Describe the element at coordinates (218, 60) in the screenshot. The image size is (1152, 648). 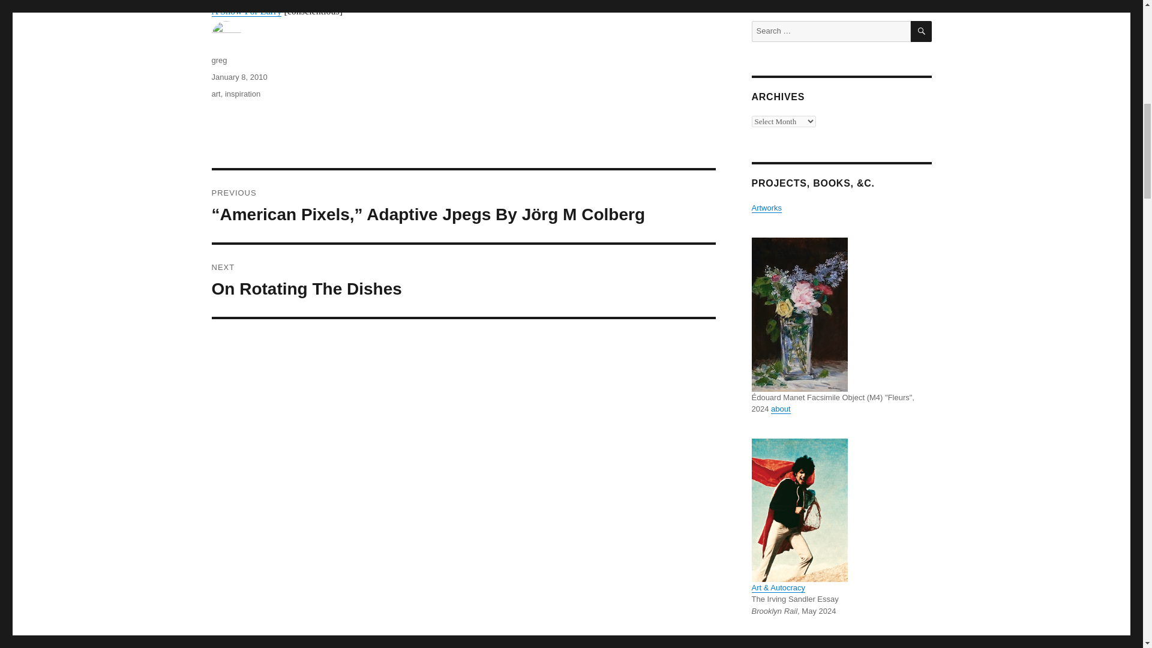
I see `inspiration` at that location.